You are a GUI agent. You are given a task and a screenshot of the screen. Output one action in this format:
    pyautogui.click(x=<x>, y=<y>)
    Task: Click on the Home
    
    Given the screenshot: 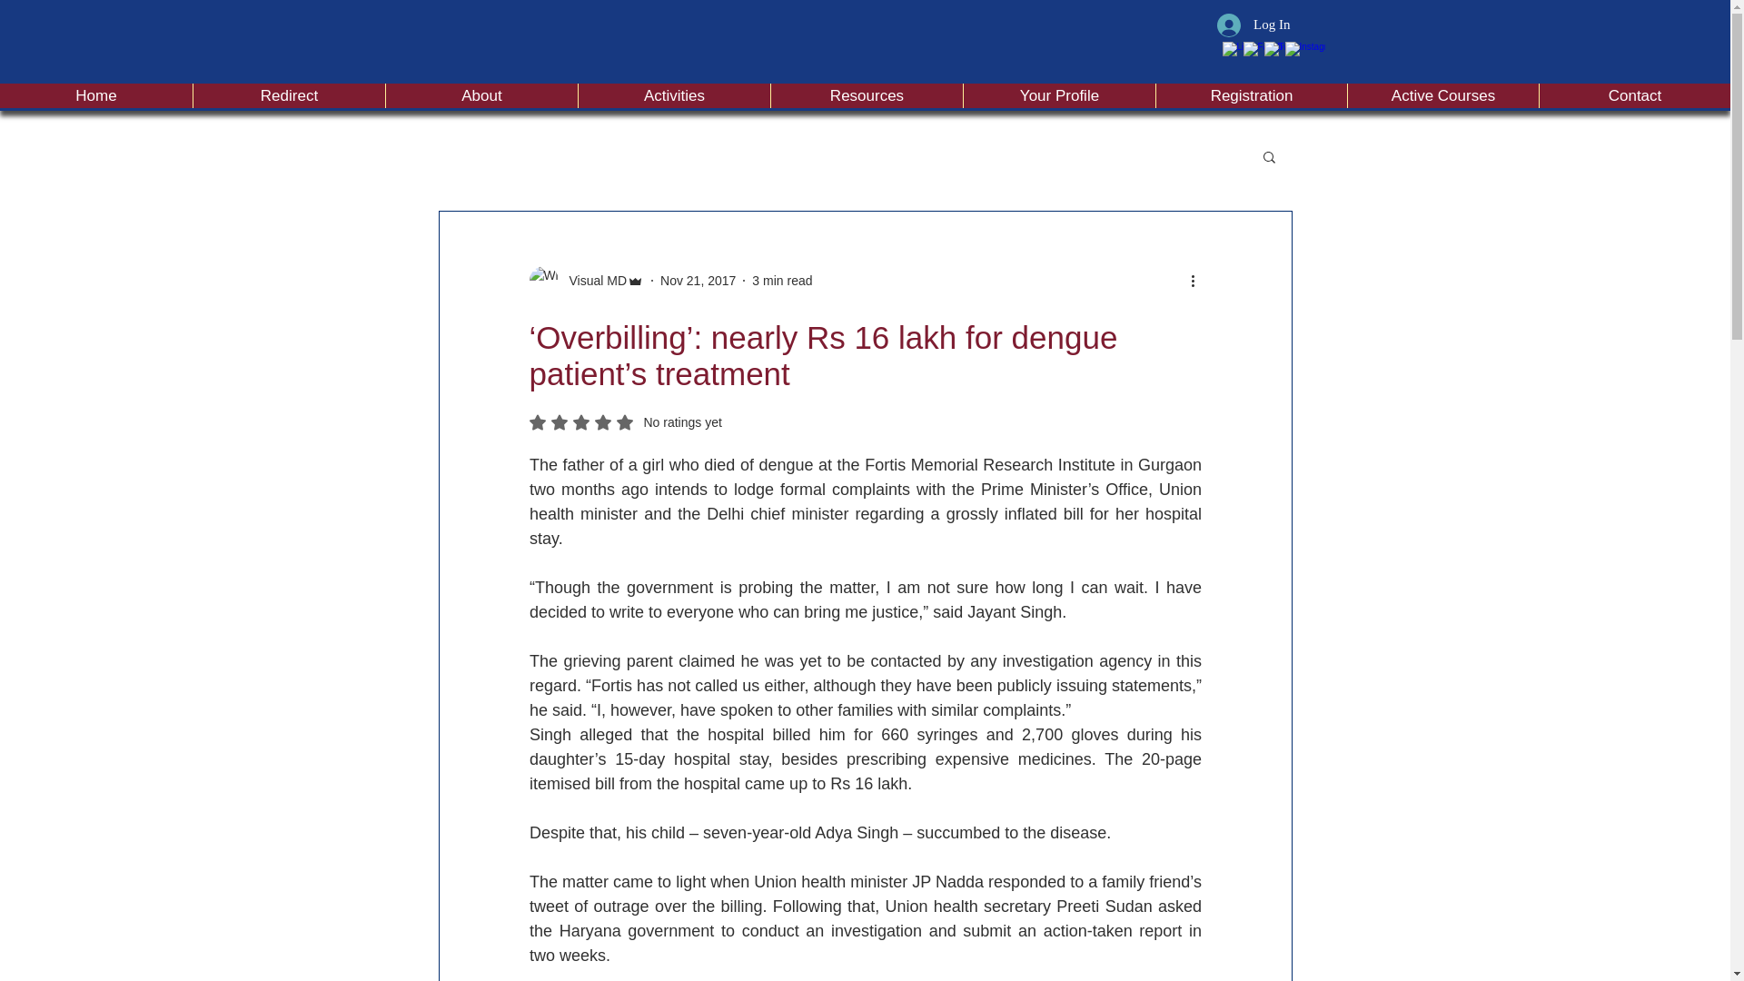 What is the action you would take?
    pyautogui.click(x=96, y=94)
    